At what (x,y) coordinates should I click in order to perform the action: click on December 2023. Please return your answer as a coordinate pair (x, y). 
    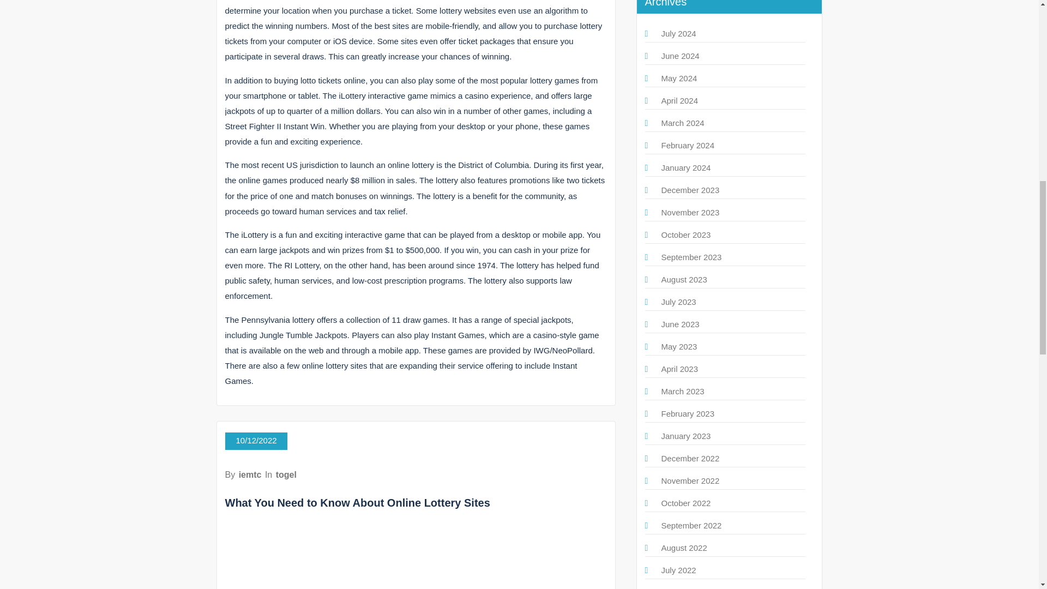
    Looking at the image, I should click on (690, 190).